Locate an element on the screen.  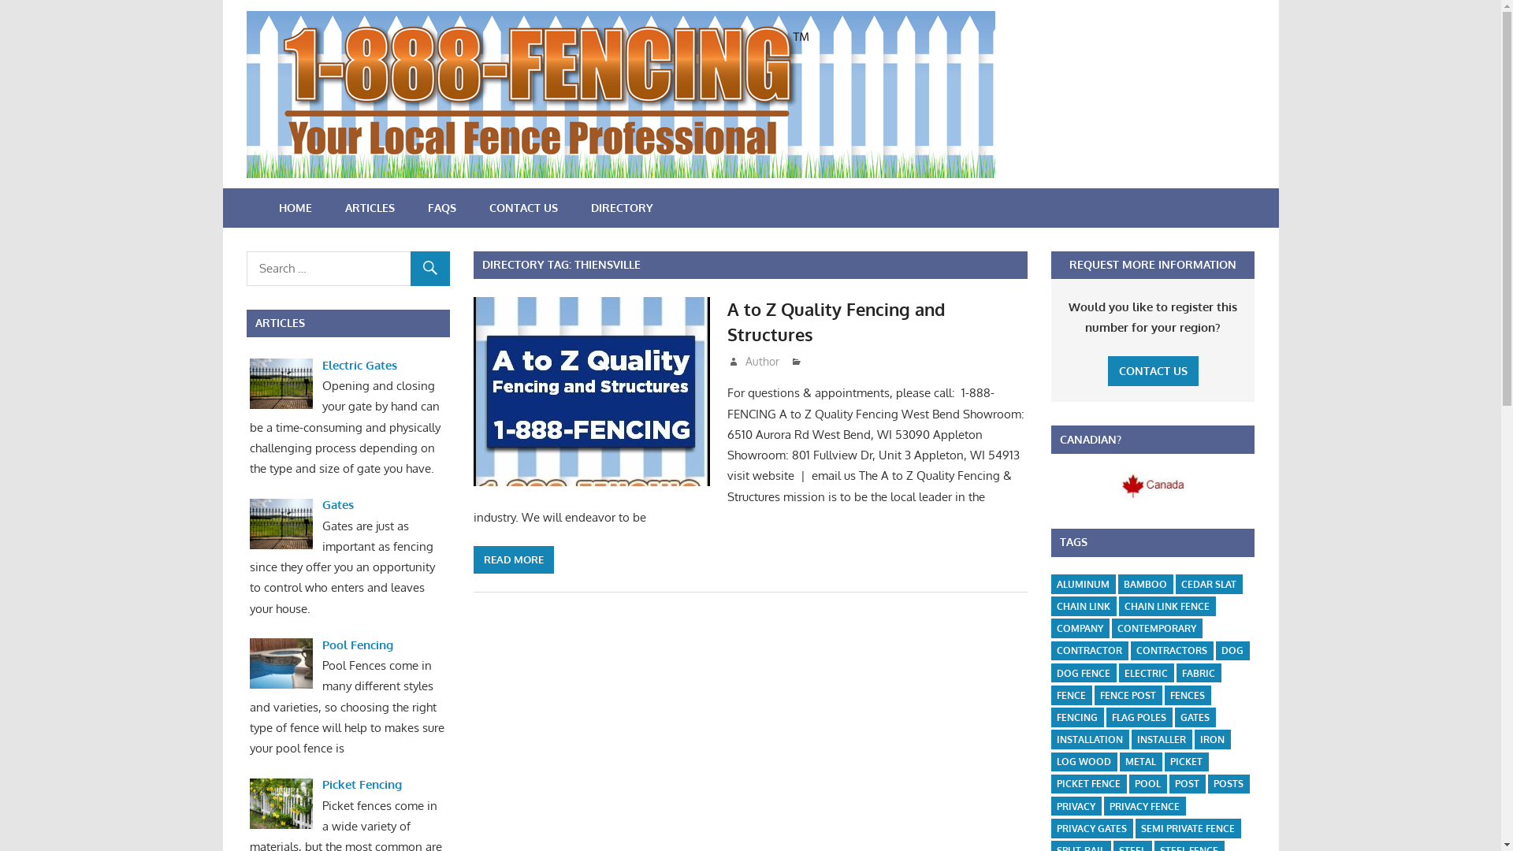
July 31, 2017 is located at coordinates (771, 361).